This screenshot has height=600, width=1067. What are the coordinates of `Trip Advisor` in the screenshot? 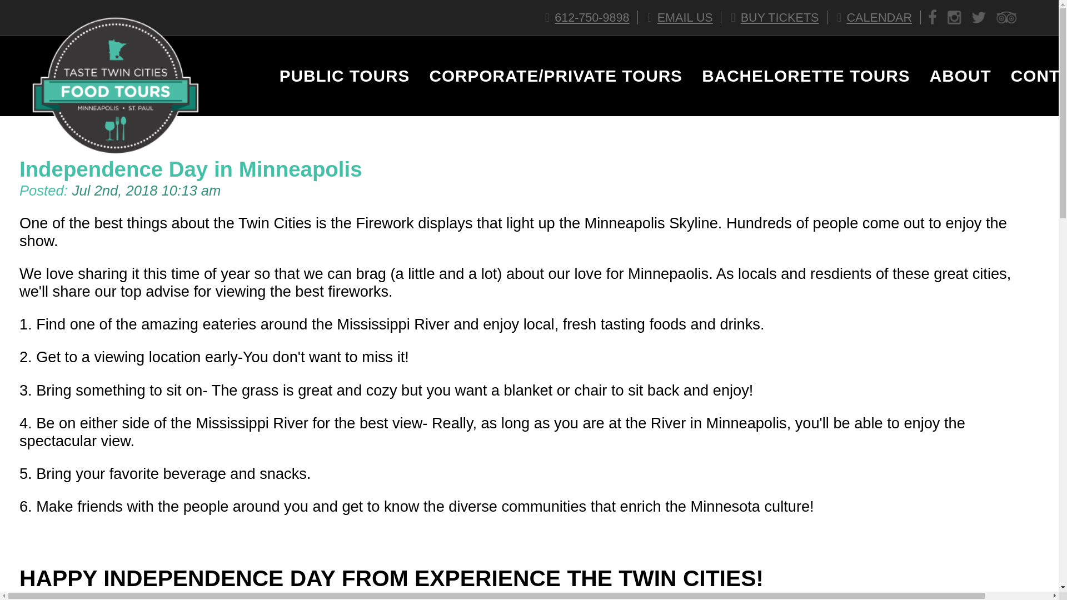 It's located at (1006, 18).